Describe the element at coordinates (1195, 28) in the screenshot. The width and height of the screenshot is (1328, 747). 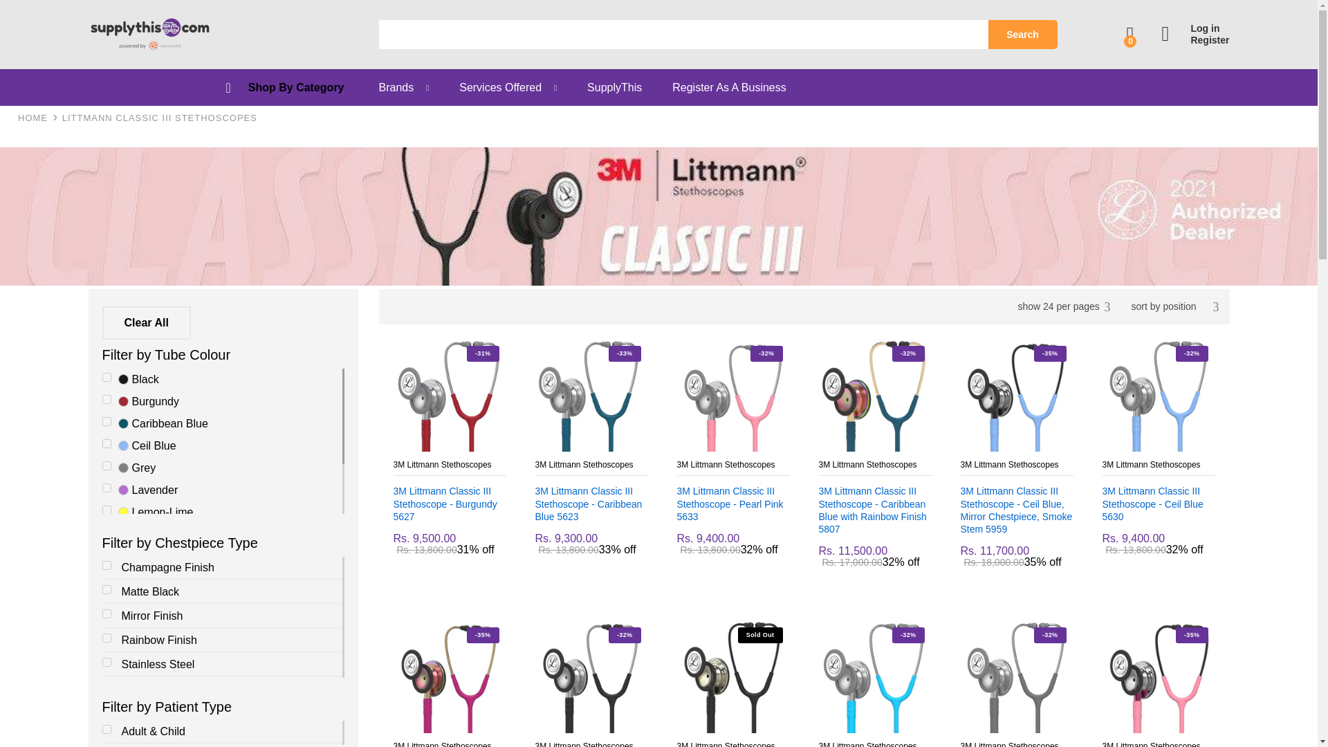
I see `Log in` at that location.